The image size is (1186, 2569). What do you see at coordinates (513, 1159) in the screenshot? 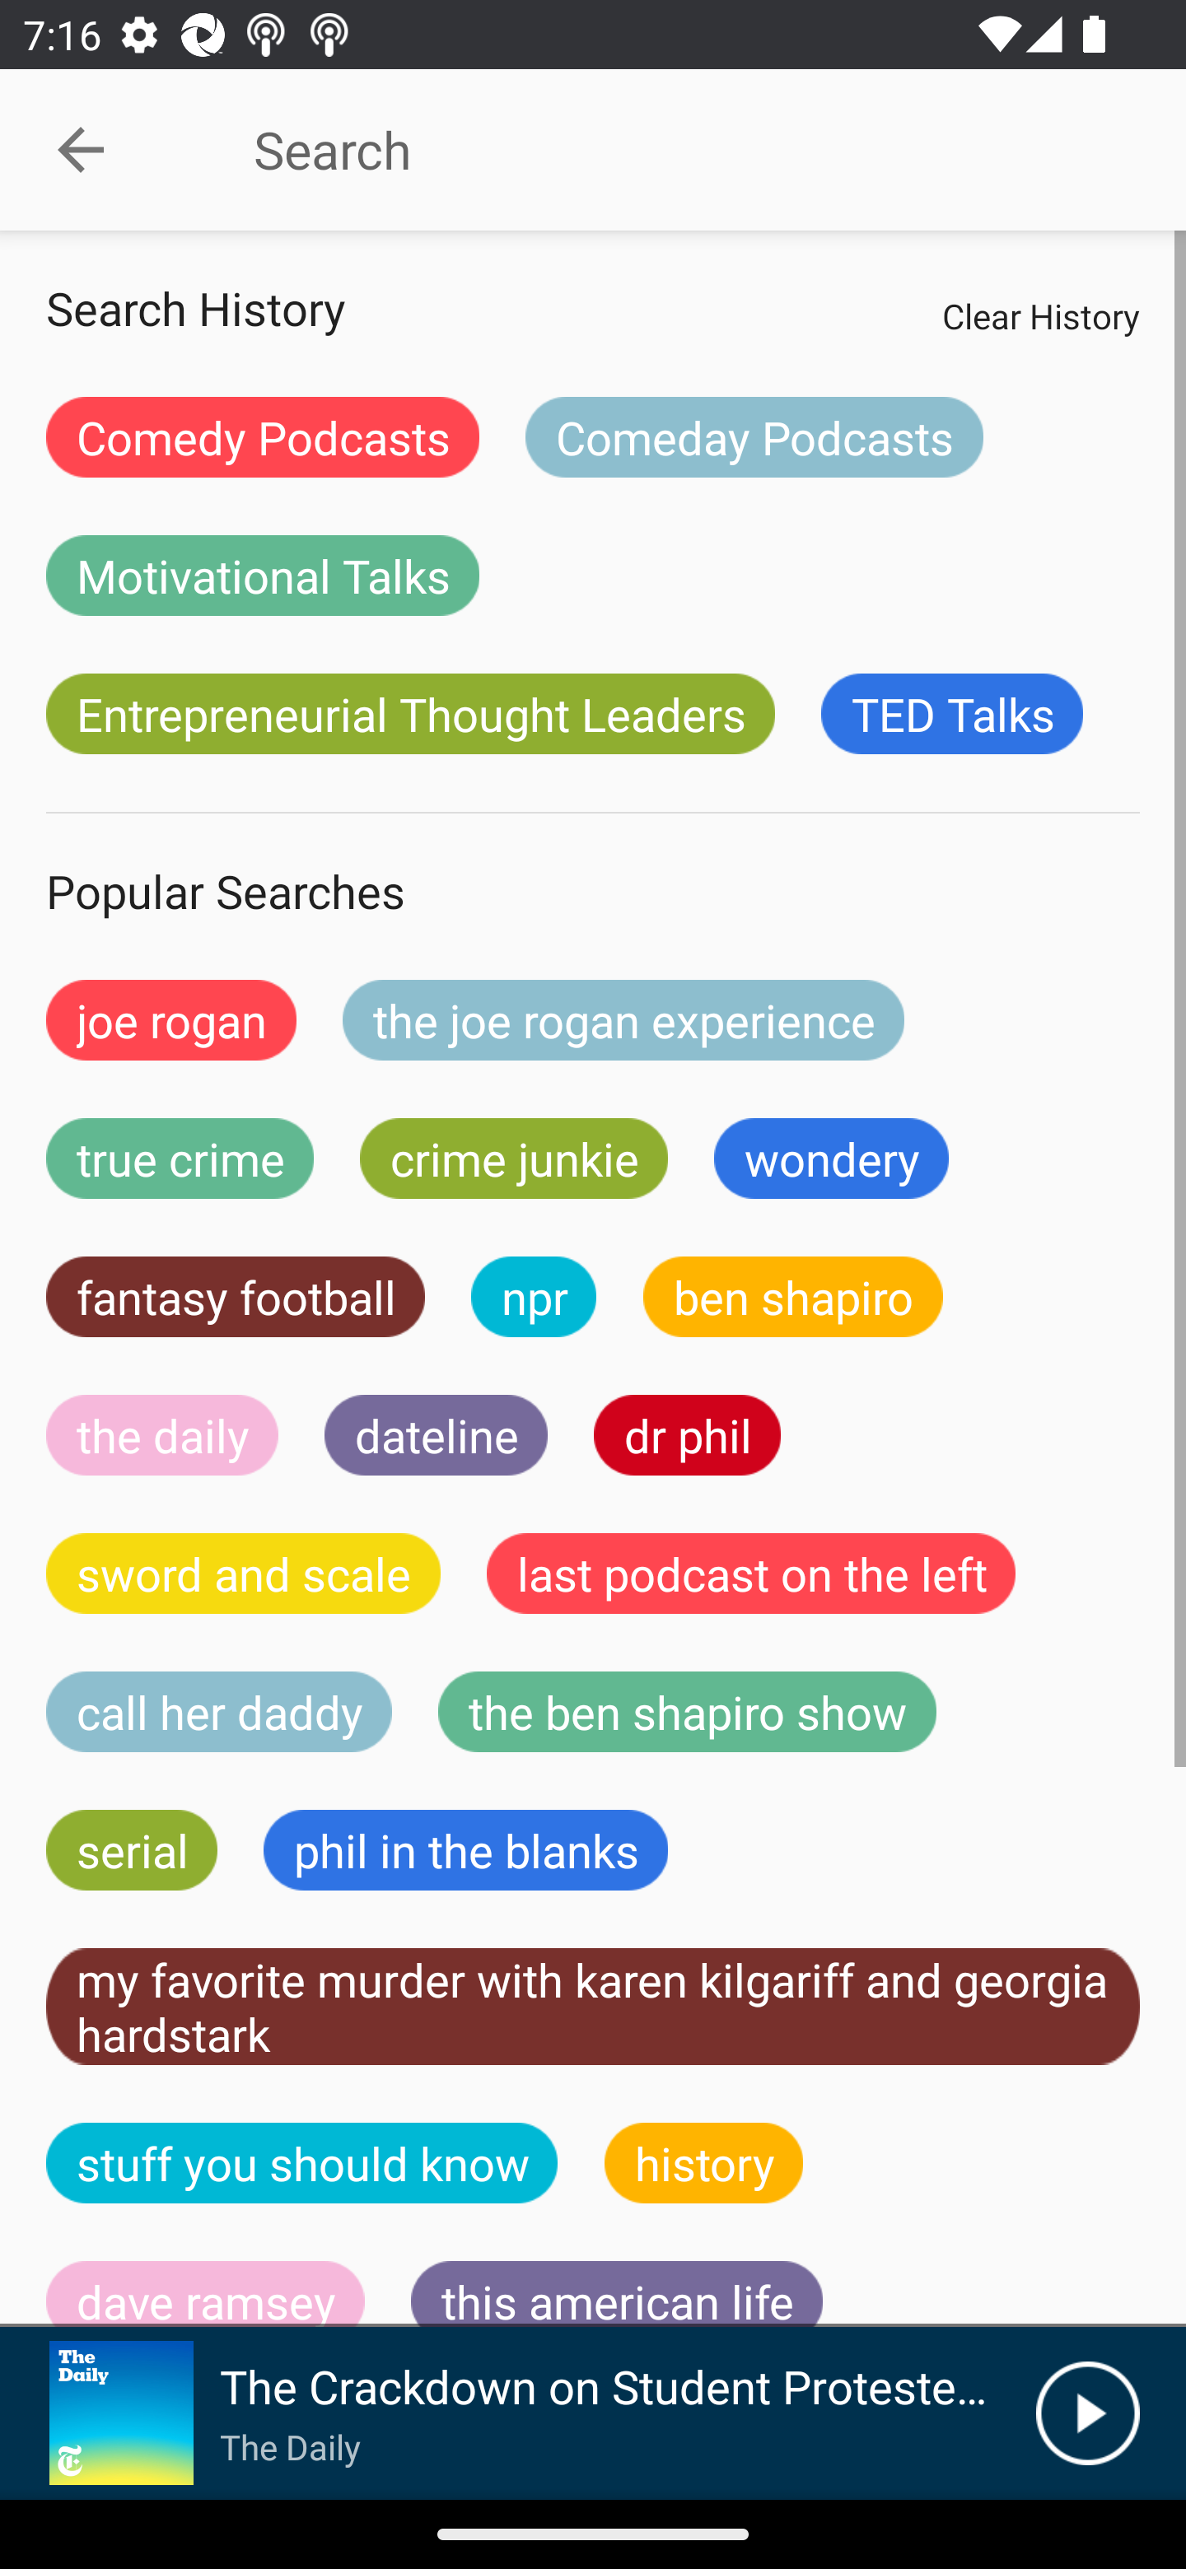
I see `crime junkie` at bounding box center [513, 1159].